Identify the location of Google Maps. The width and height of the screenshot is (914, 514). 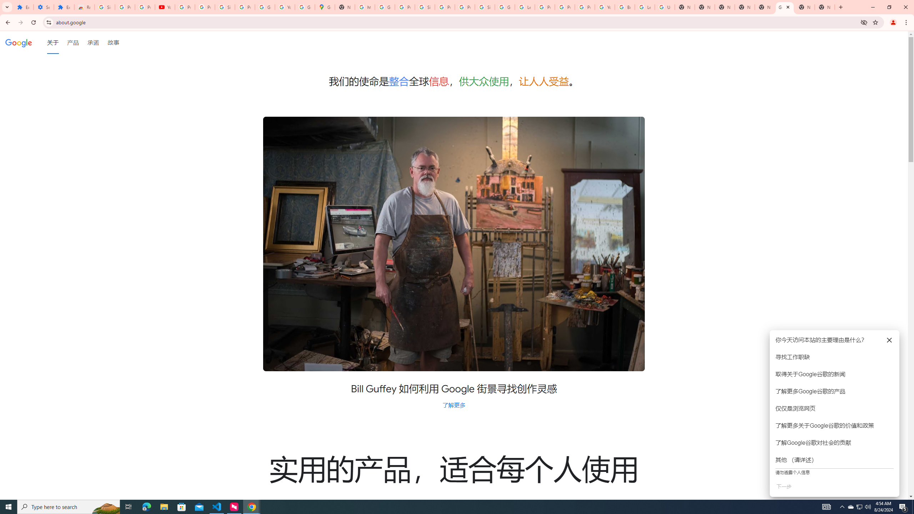
(325, 7).